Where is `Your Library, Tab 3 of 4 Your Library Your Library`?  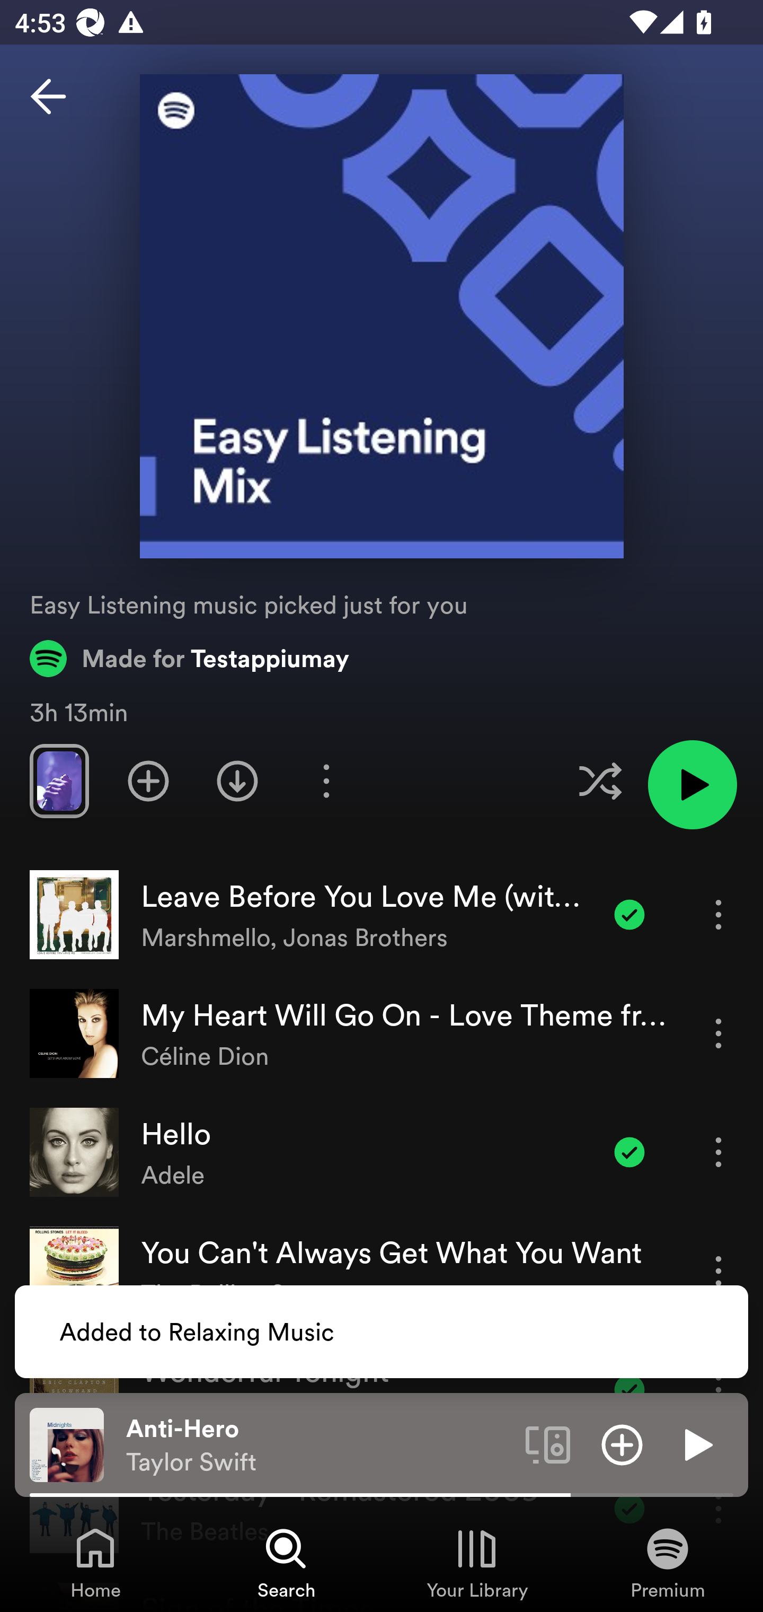
Your Library, Tab 3 of 4 Your Library Your Library is located at coordinates (477, 1562).